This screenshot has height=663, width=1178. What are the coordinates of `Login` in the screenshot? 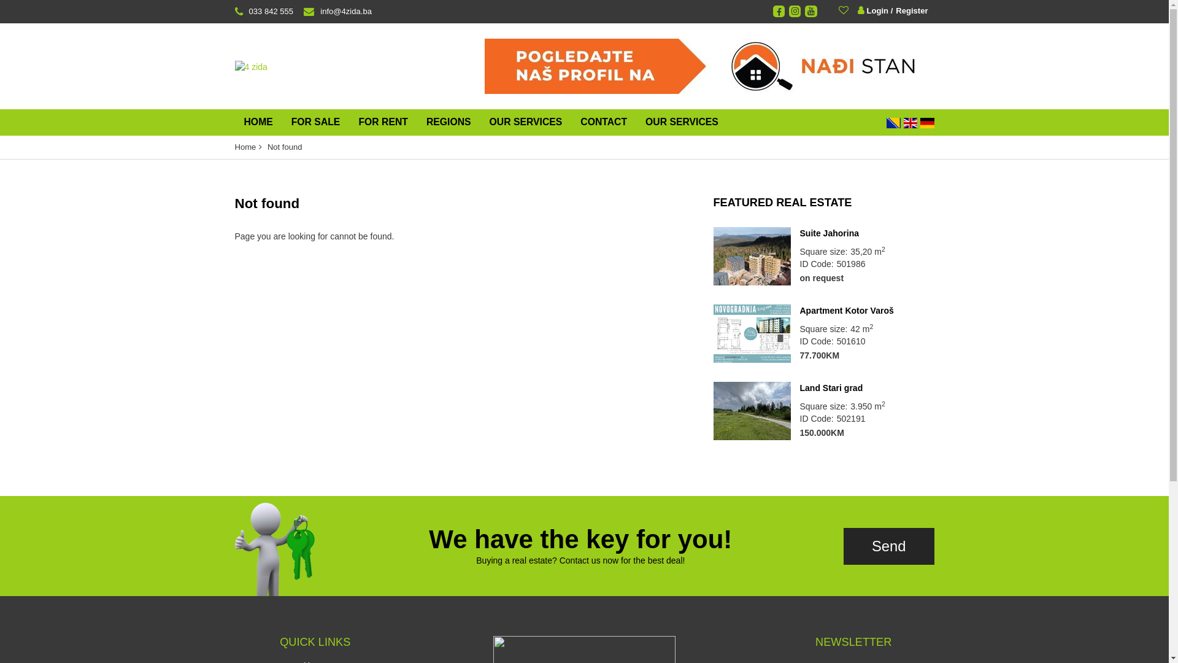 It's located at (874, 11).